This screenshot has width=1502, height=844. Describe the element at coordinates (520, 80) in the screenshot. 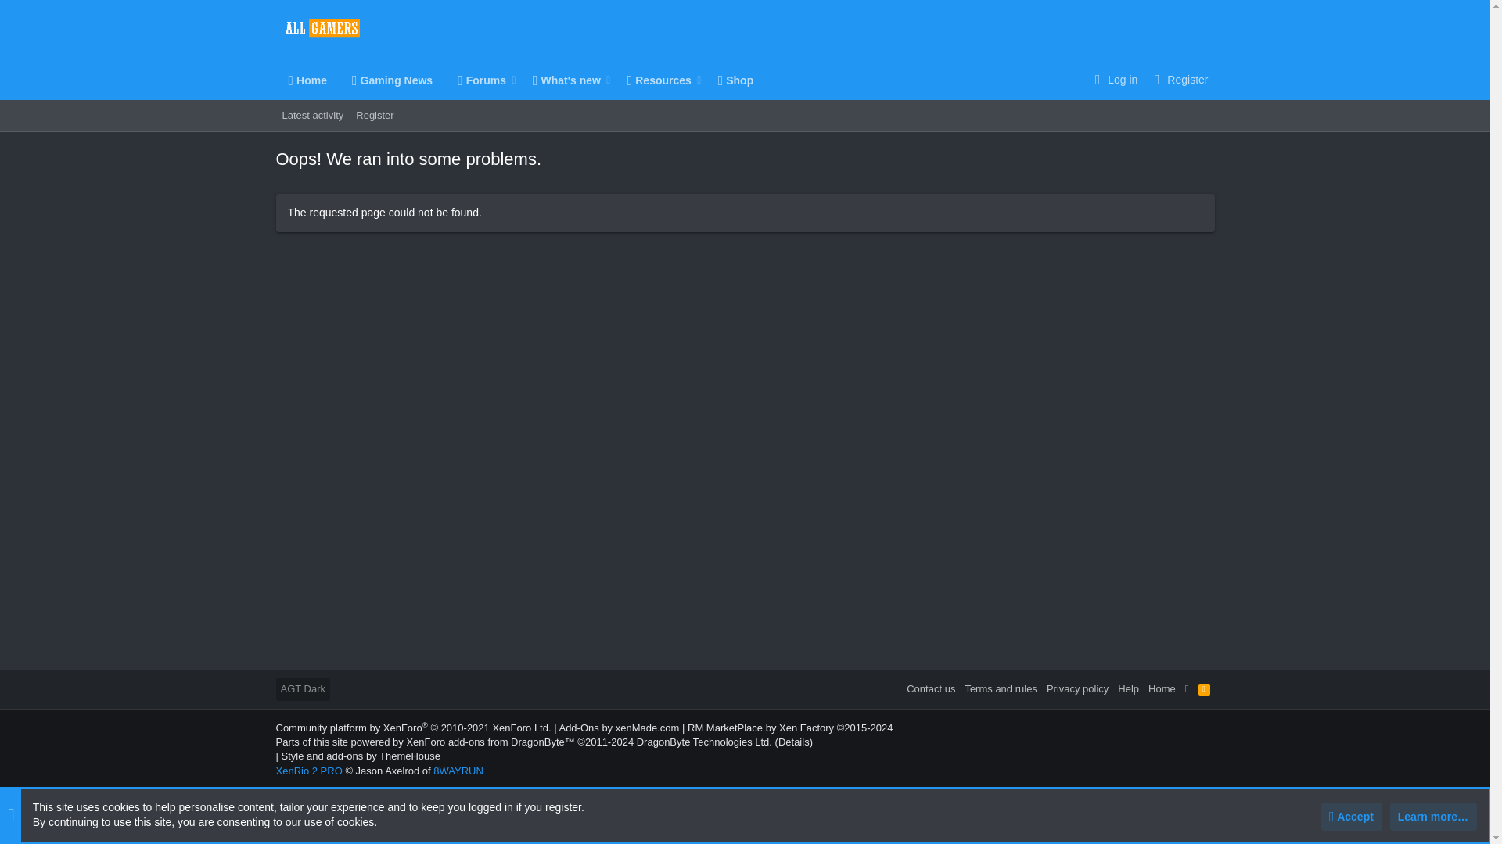

I see `Contact us` at that location.